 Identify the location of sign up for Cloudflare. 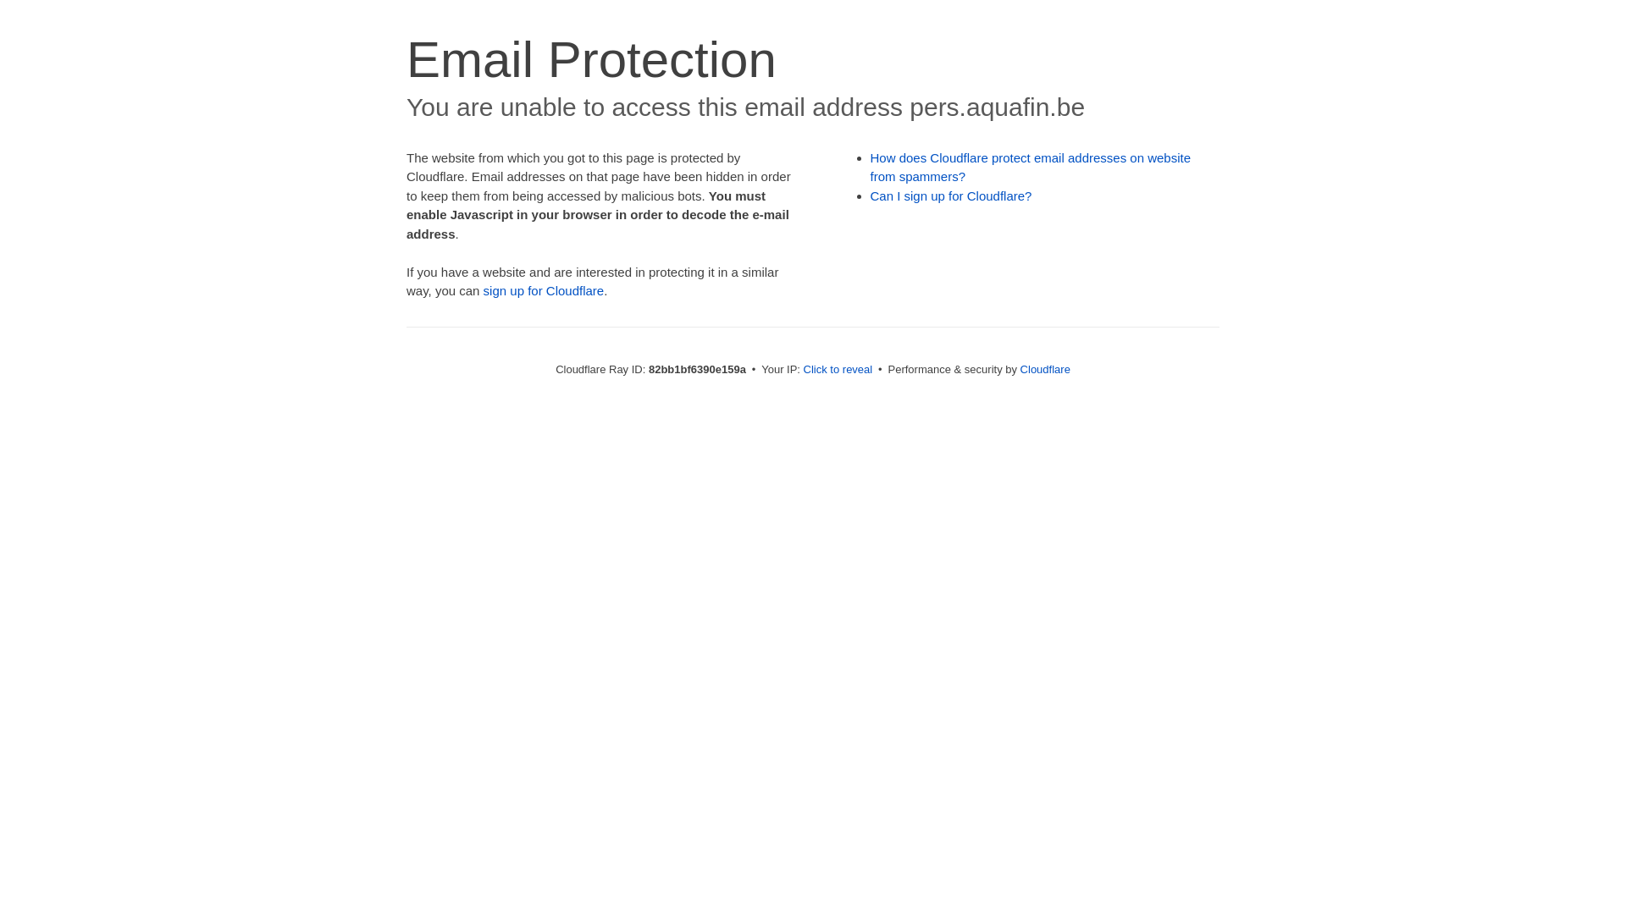
(544, 291).